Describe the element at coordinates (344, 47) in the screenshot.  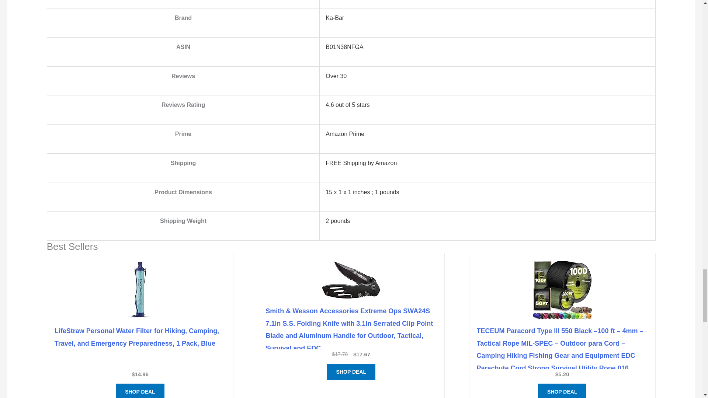
I see `B01N38NFGA` at that location.